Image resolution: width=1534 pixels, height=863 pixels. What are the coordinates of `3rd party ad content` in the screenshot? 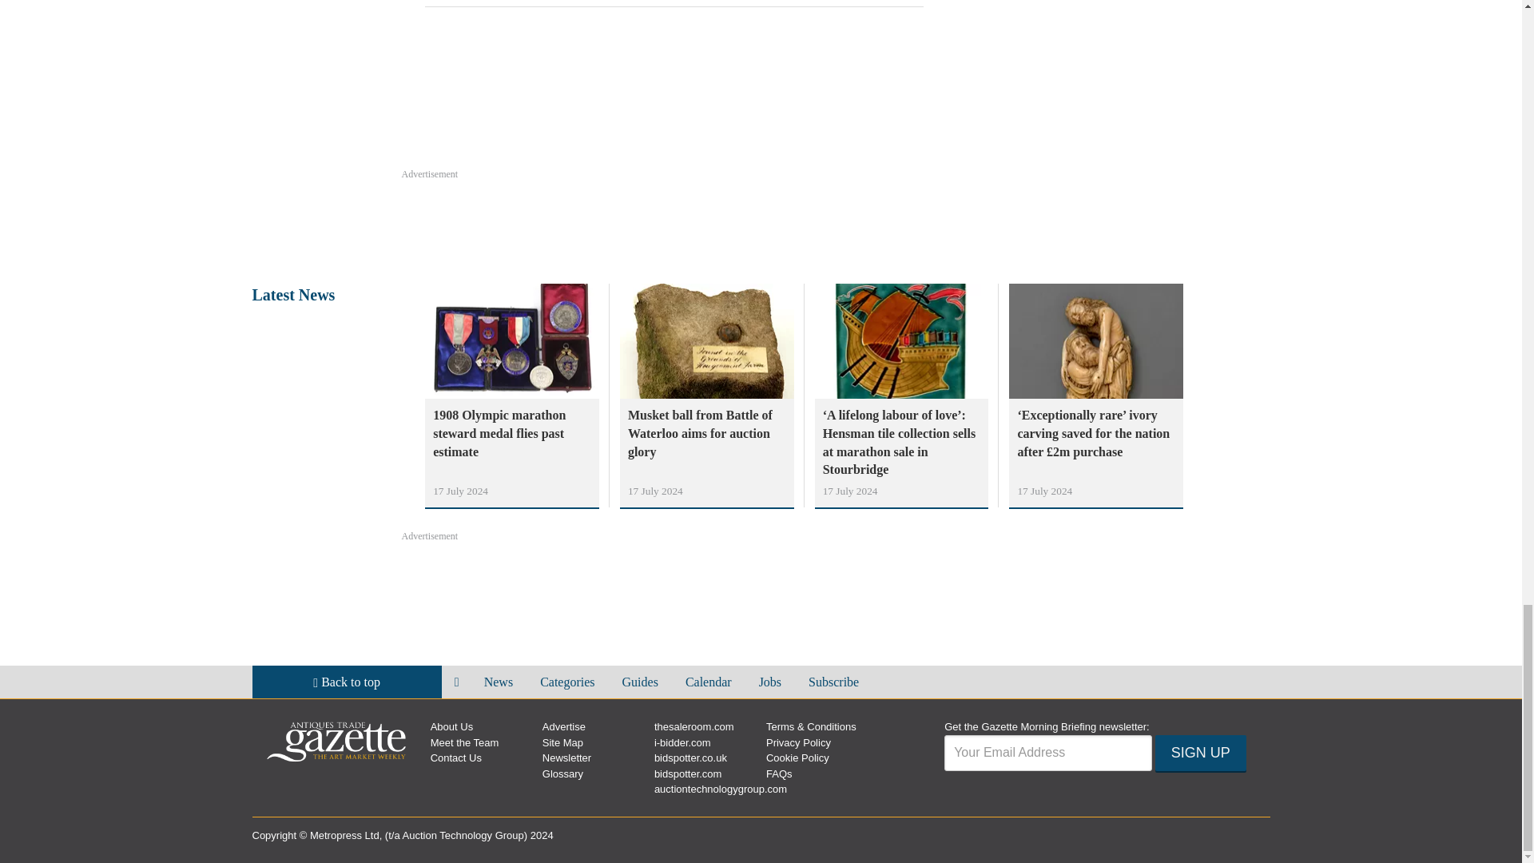 It's located at (1150, 77).